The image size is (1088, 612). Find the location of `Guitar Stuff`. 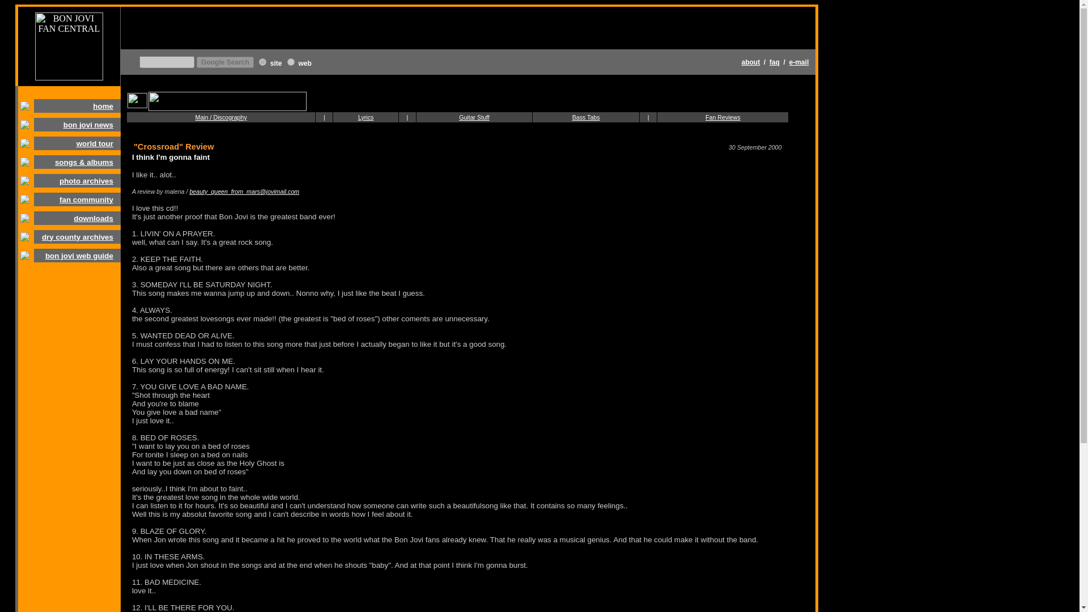

Guitar Stuff is located at coordinates (474, 117).